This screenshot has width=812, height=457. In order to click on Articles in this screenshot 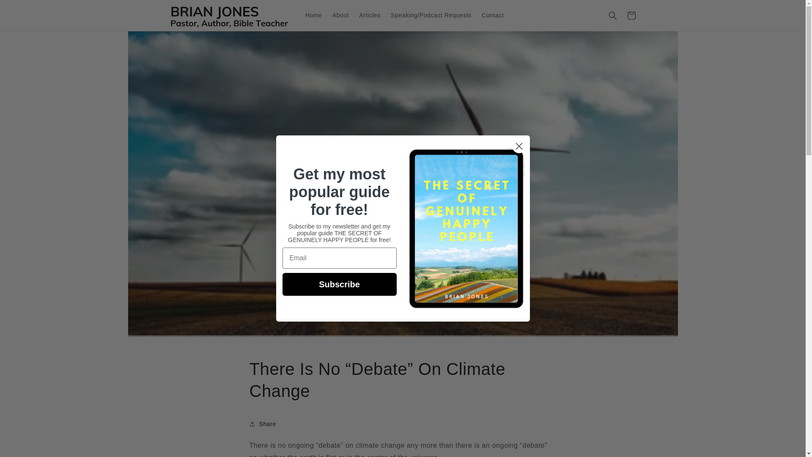, I will do `click(370, 15)`.